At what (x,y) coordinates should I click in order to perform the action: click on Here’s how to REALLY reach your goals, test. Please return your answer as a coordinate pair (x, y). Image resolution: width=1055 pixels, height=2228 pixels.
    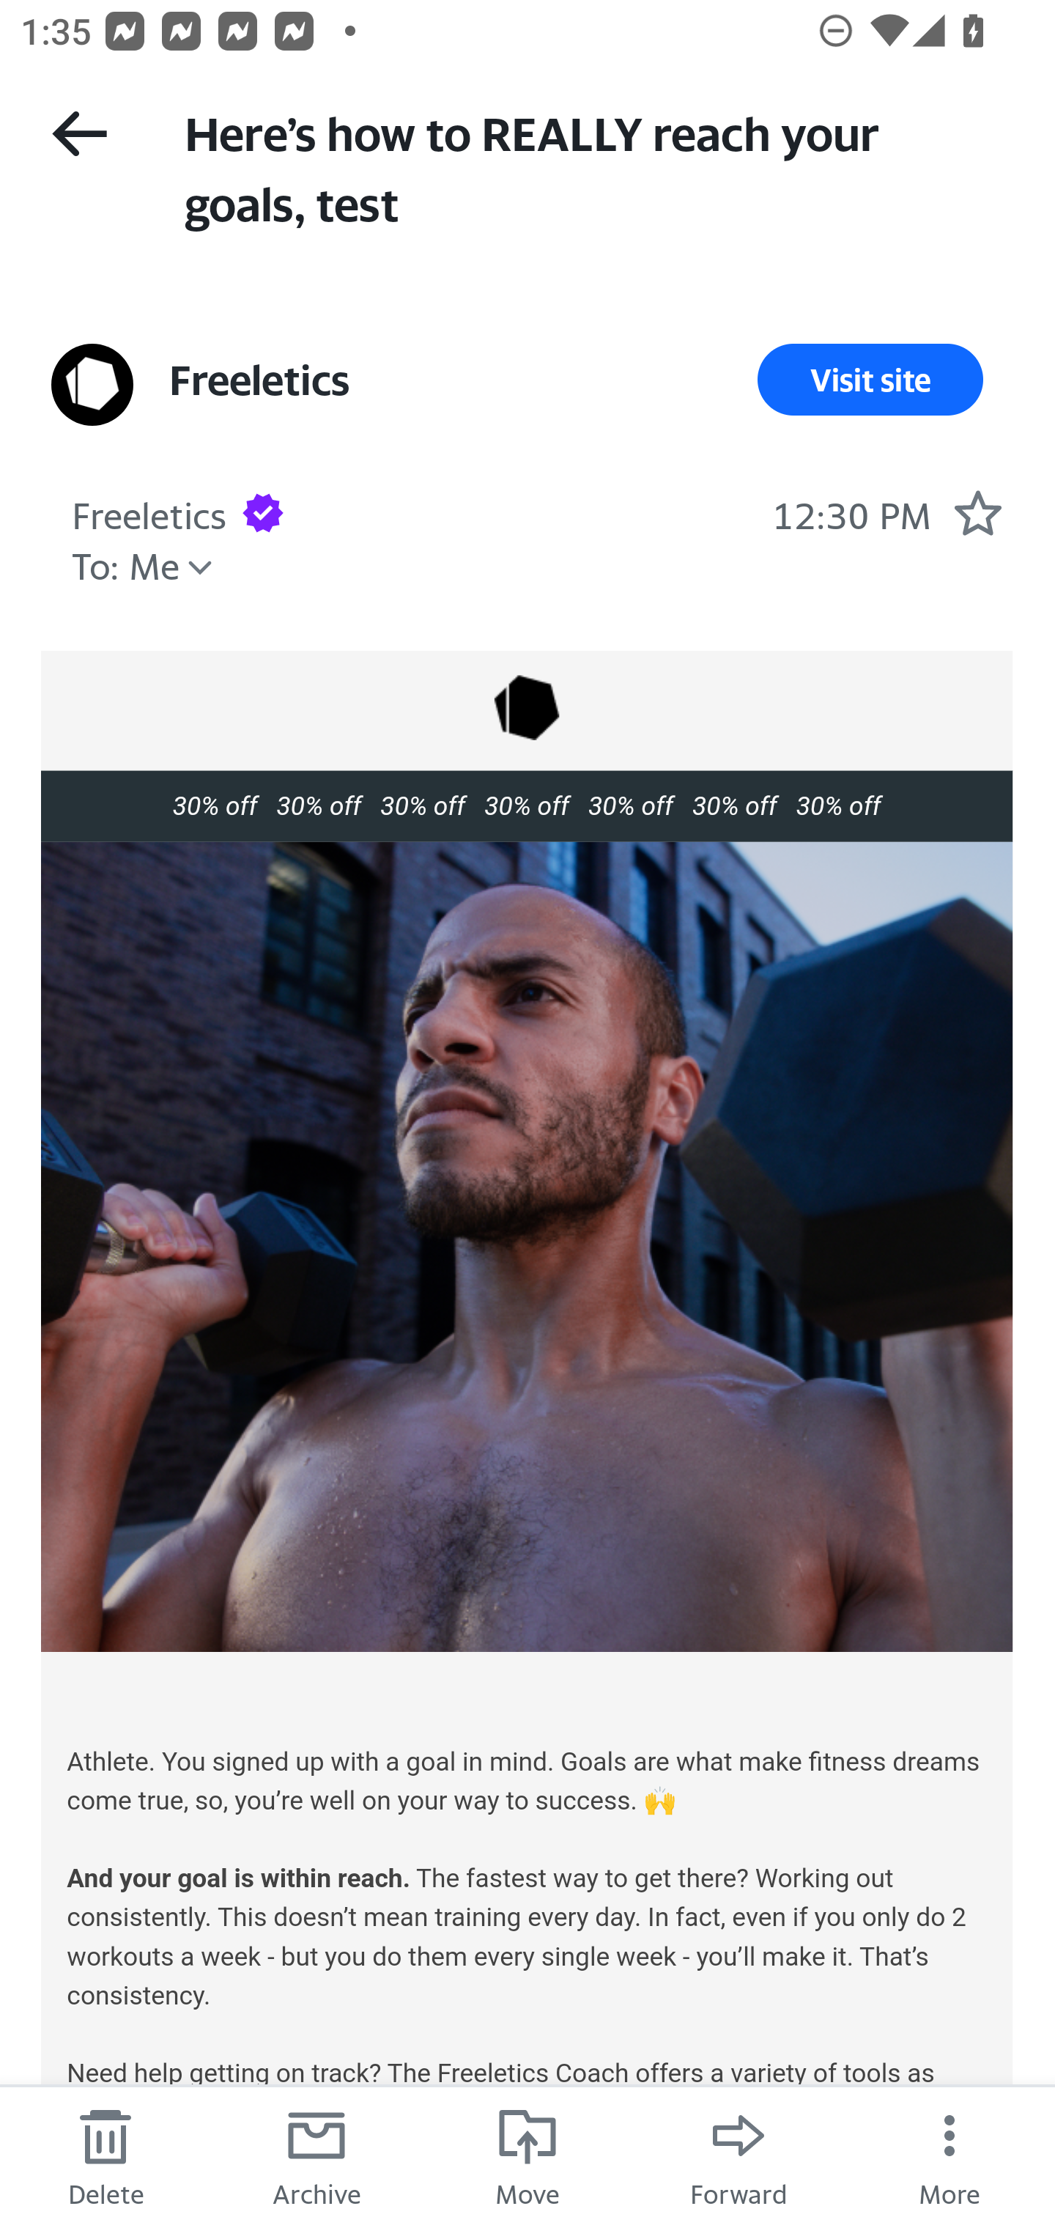
    Looking at the image, I should click on (593, 166).